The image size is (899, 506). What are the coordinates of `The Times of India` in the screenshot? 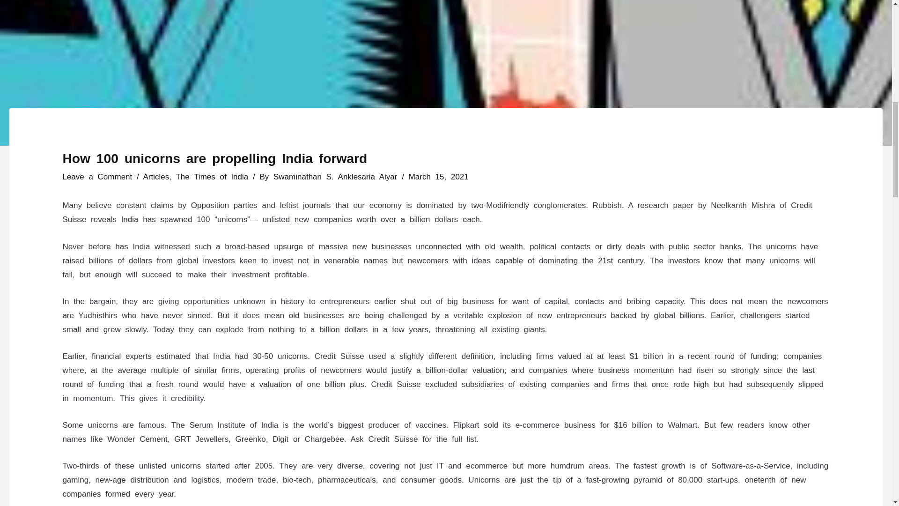 It's located at (212, 177).